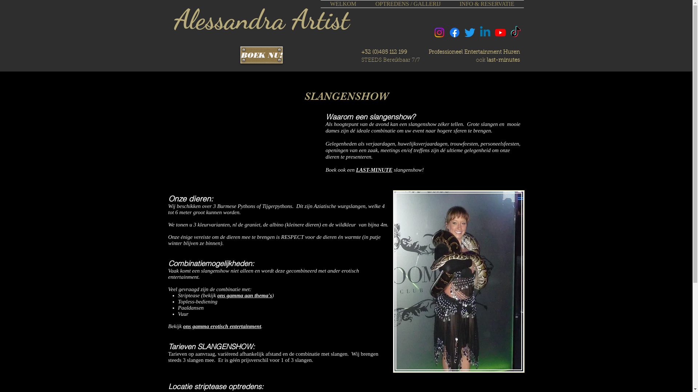 The height and width of the screenshot is (392, 698). What do you see at coordinates (487, 4) in the screenshot?
I see `INFO & RESERVATIE` at bounding box center [487, 4].